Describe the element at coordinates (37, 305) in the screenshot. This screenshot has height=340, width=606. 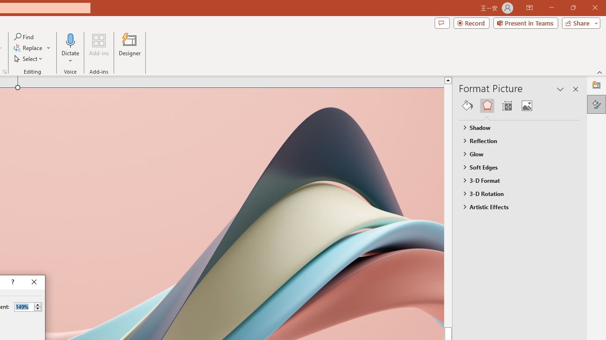
I see `More` at that location.